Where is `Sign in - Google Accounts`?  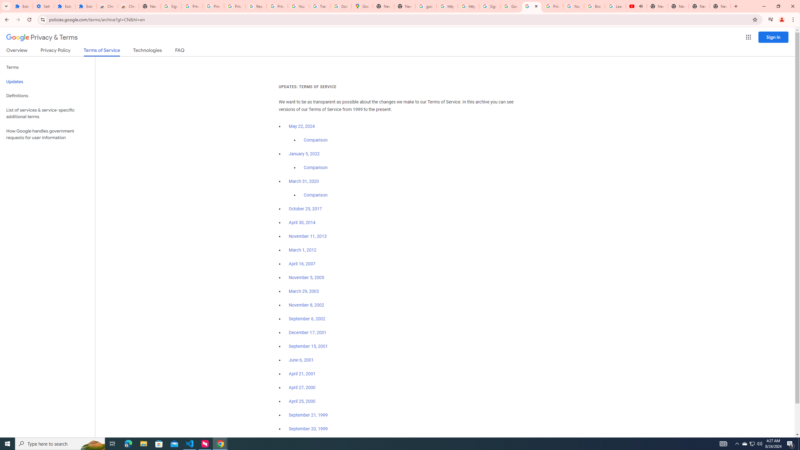
Sign in - Google Accounts is located at coordinates (171, 6).